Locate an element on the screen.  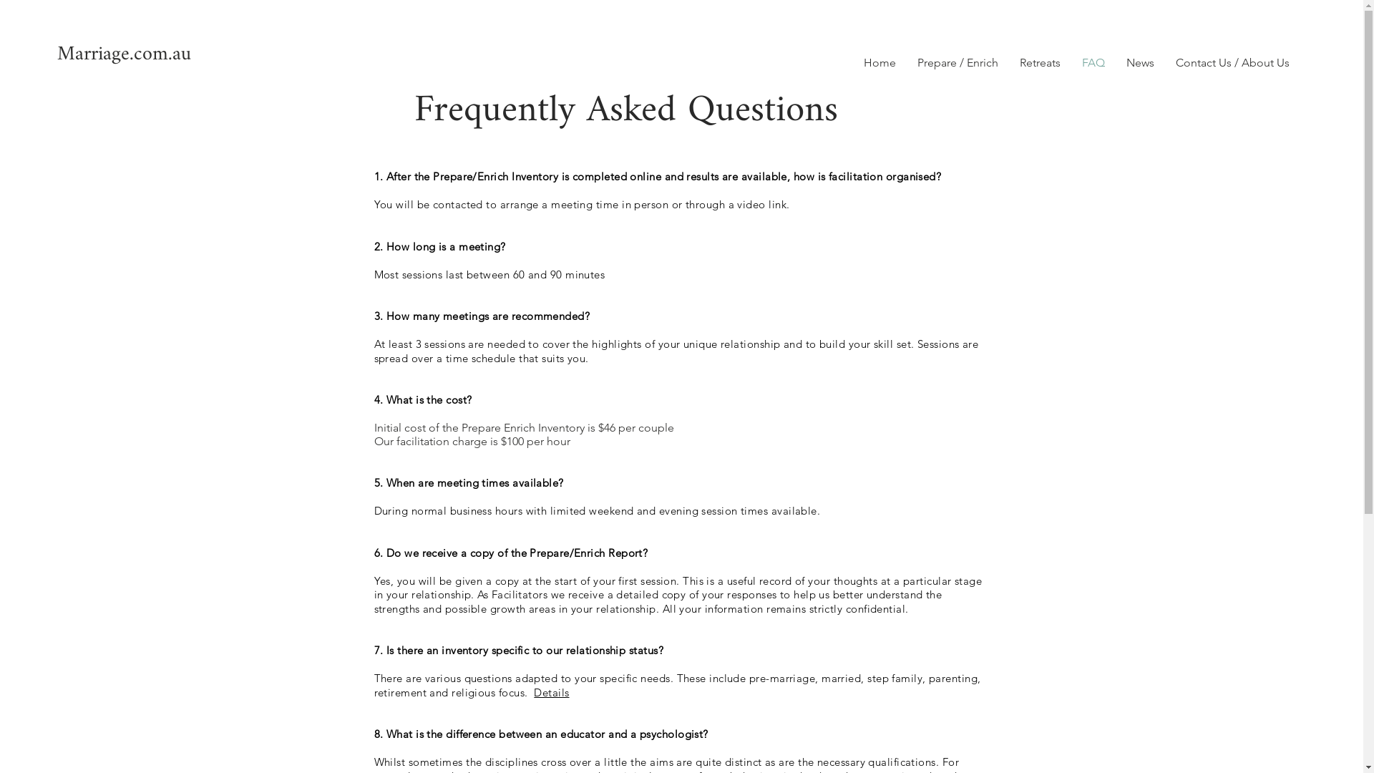
Retreats is located at coordinates (1041, 63).